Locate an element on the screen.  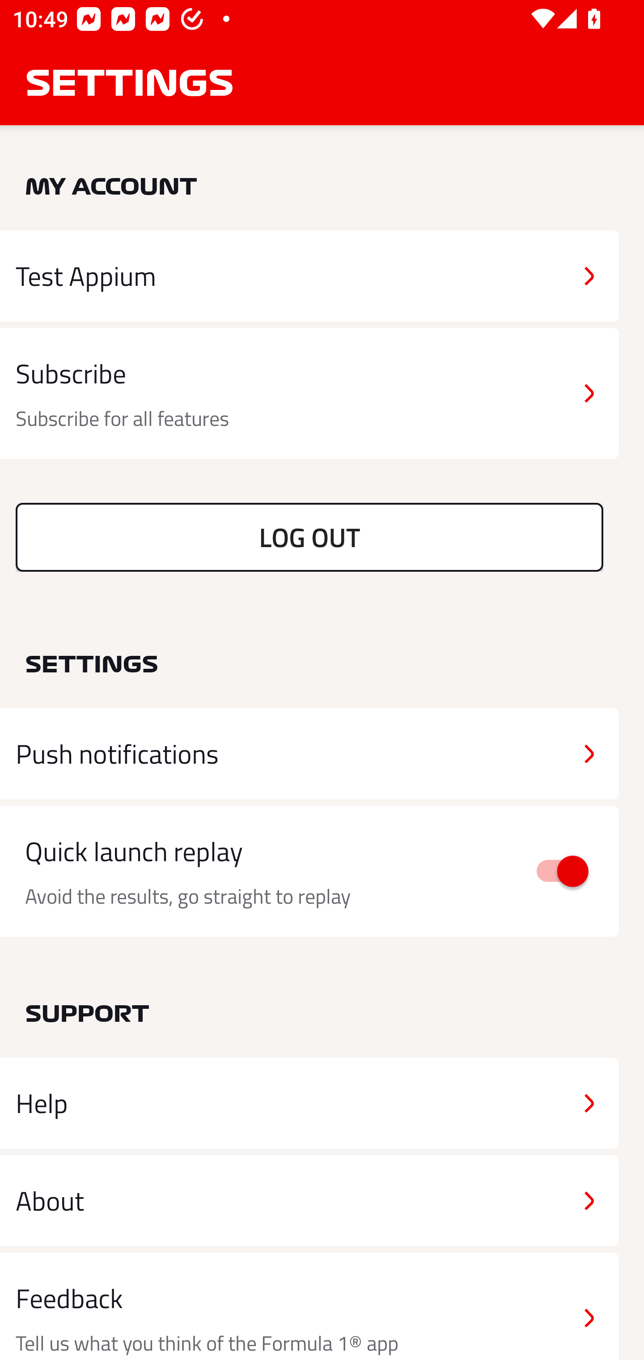
Test Appium is located at coordinates (309, 276).